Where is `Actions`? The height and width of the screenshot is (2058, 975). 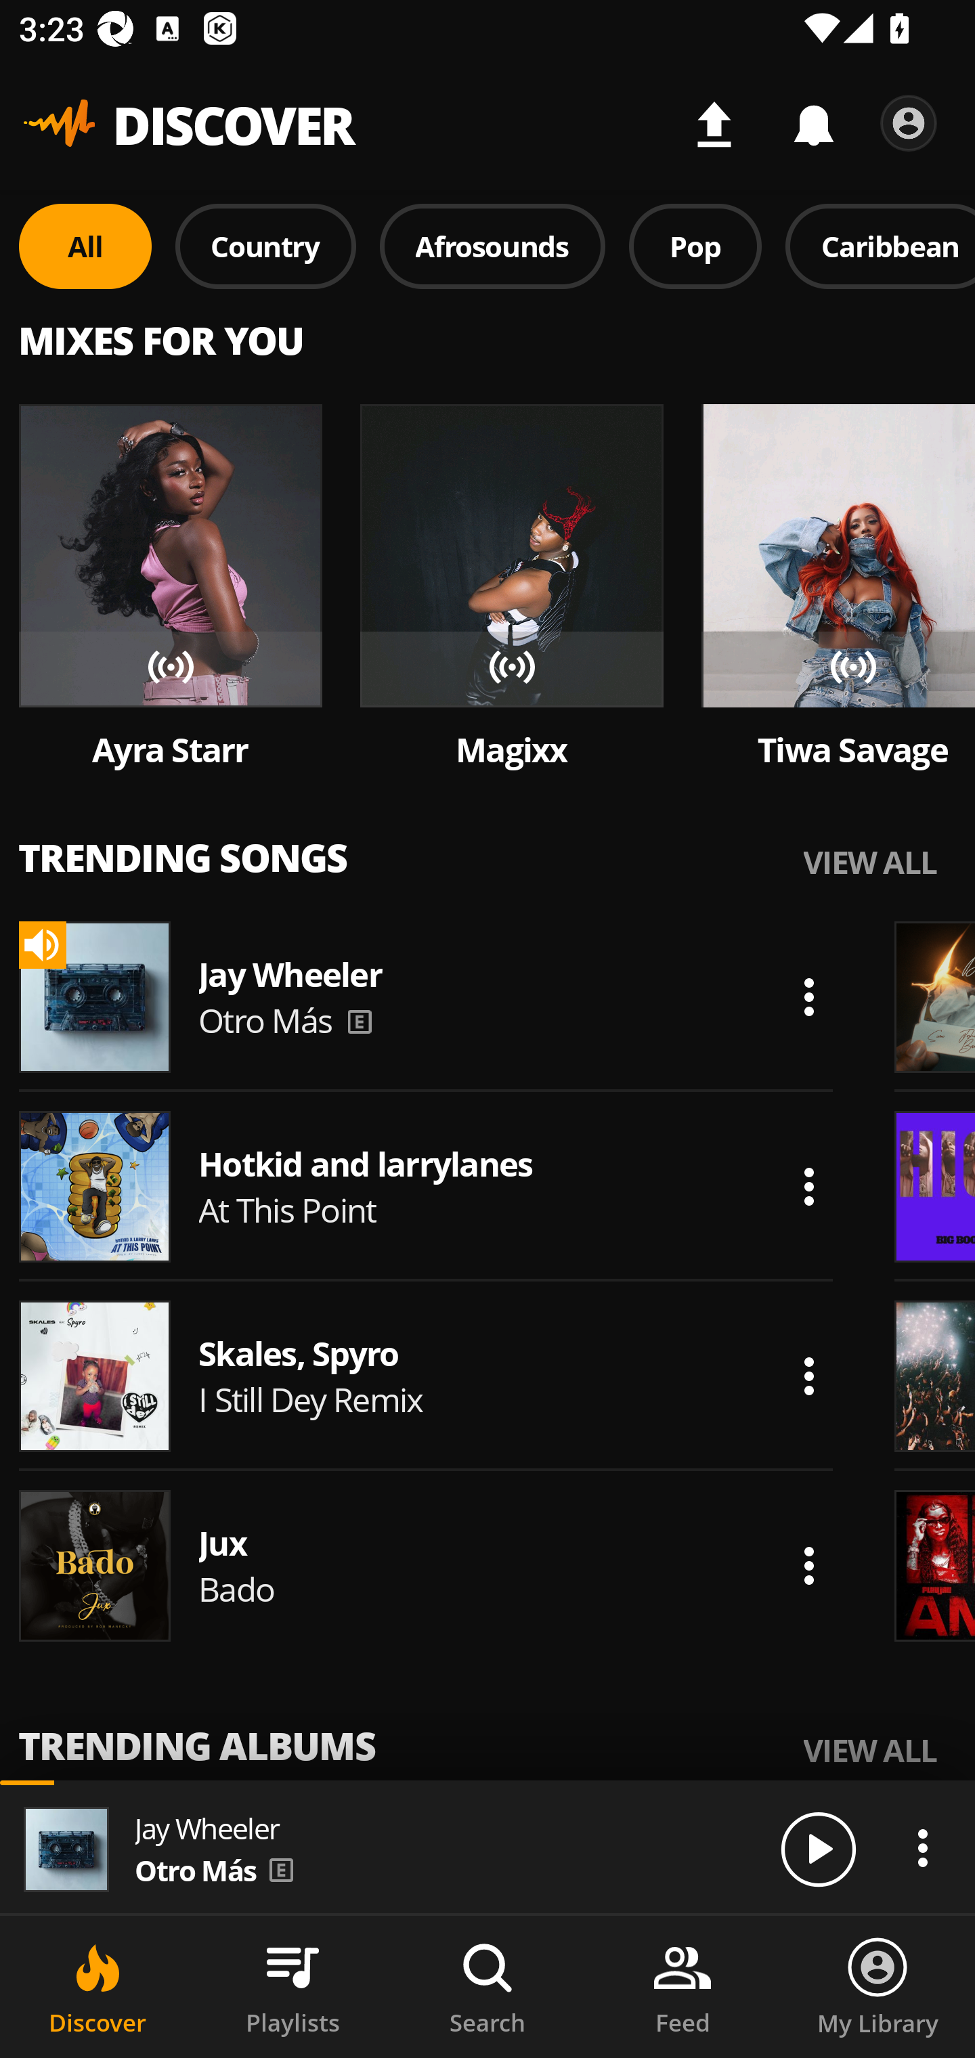 Actions is located at coordinates (808, 997).